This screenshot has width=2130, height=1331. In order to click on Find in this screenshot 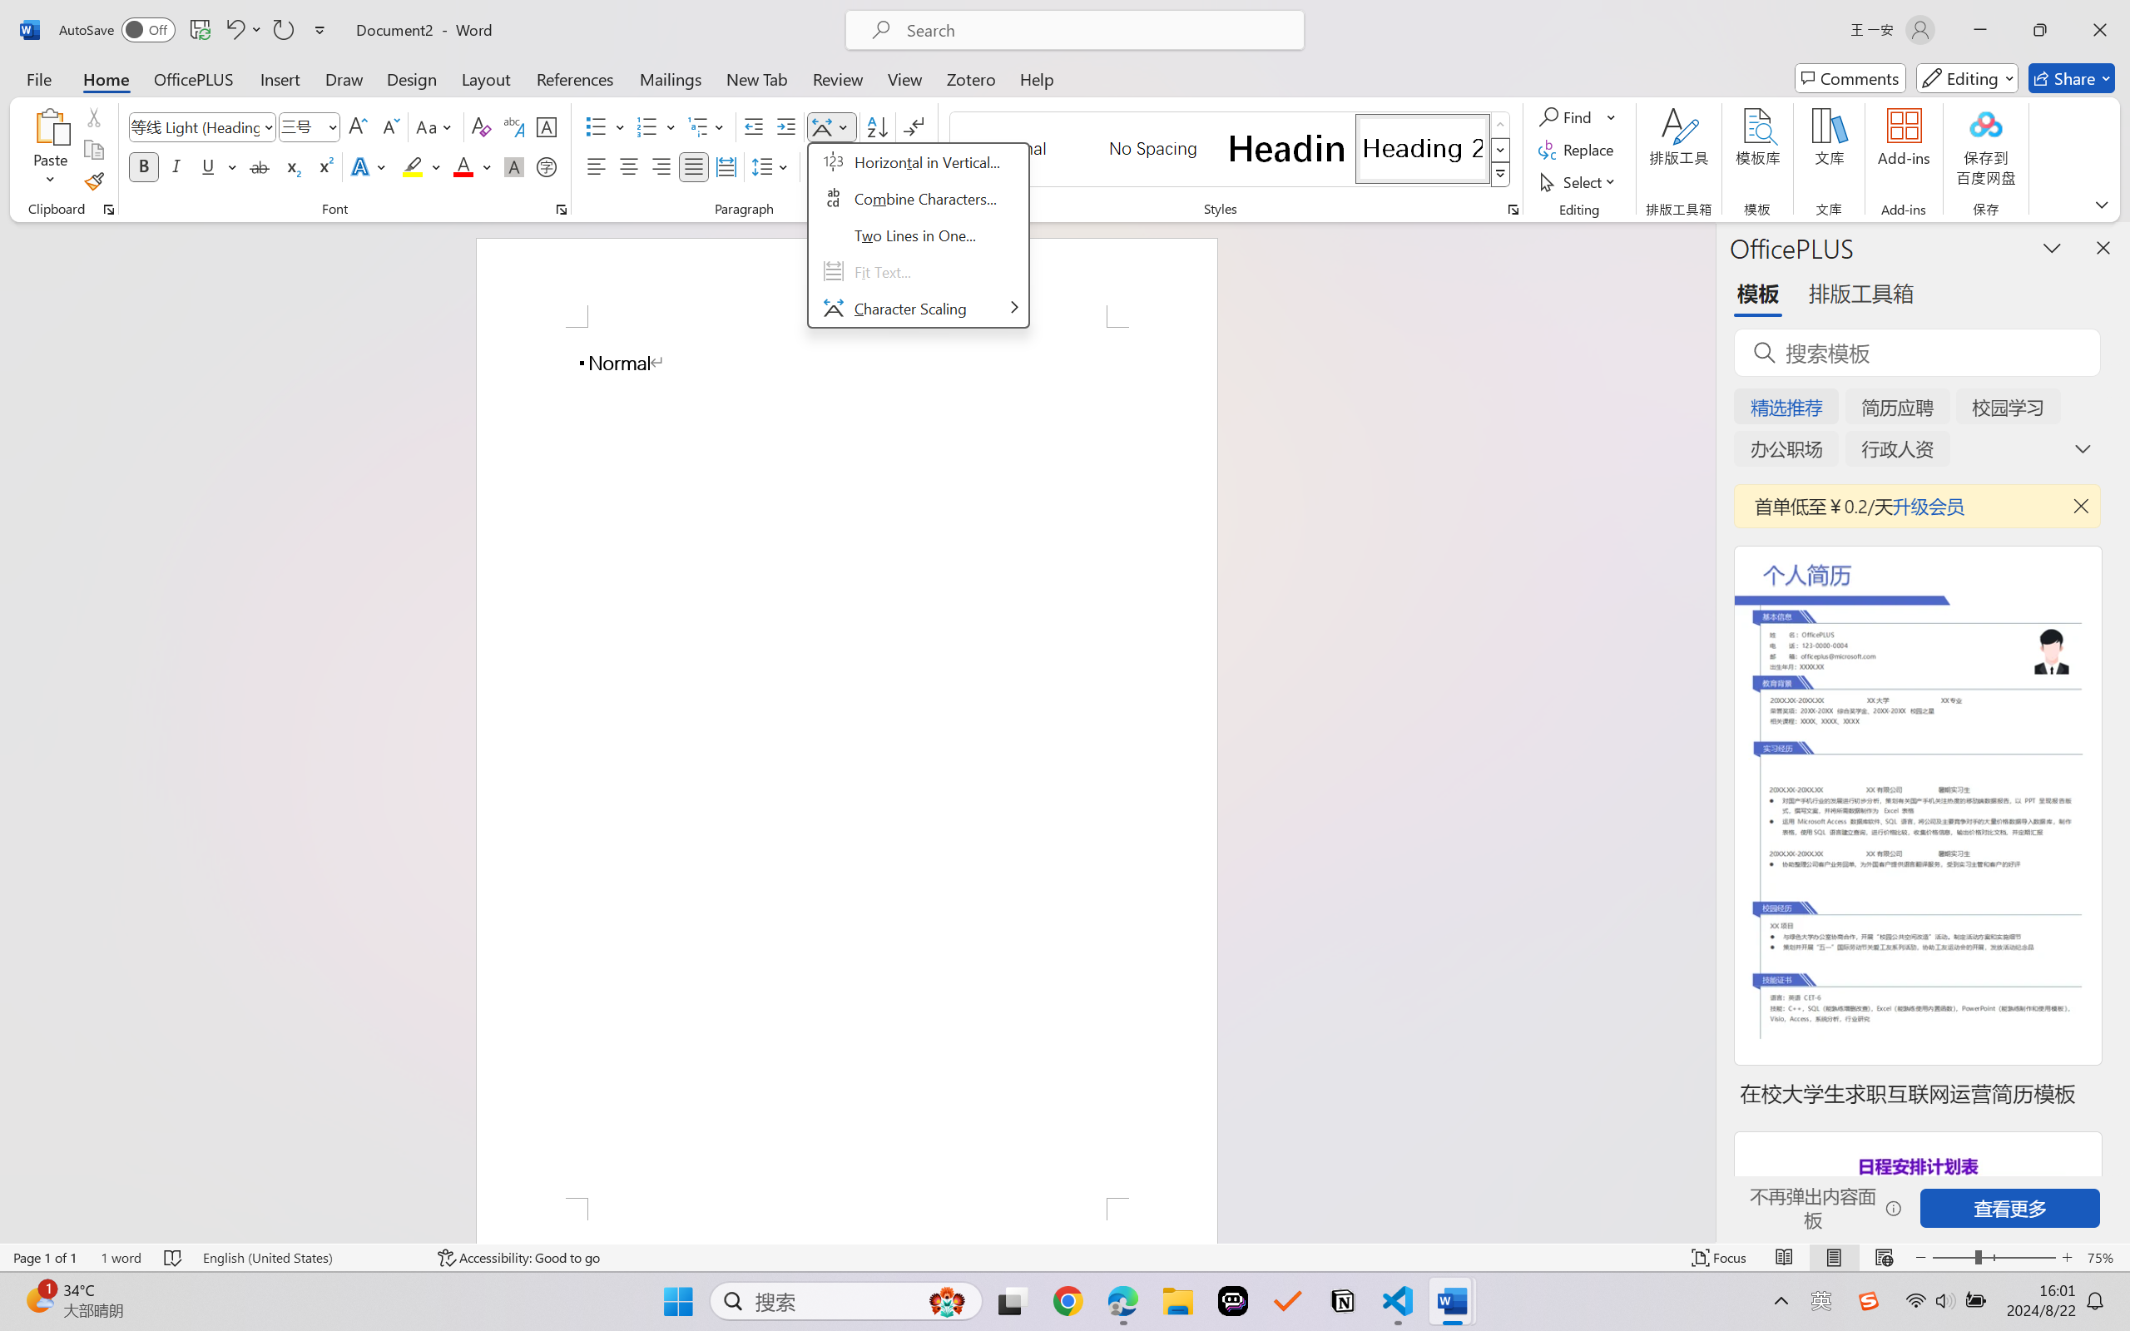, I will do `click(1568, 116)`.